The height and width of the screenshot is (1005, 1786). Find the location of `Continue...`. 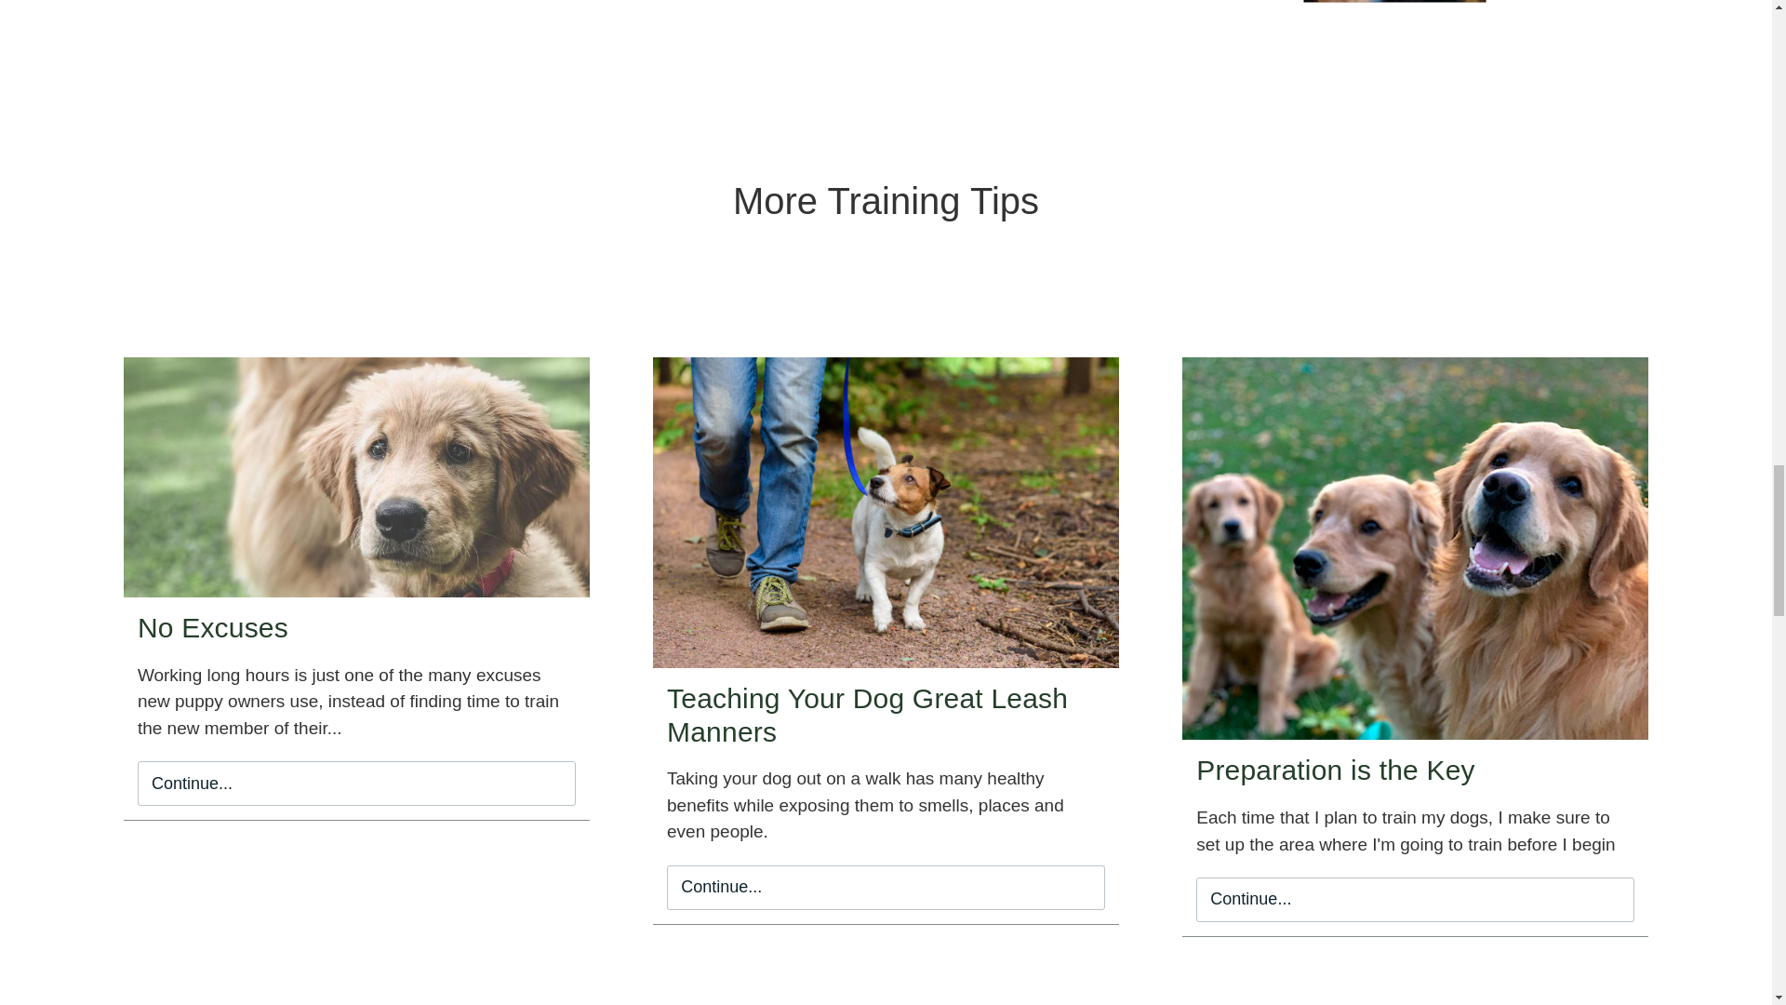

Continue... is located at coordinates (355, 784).